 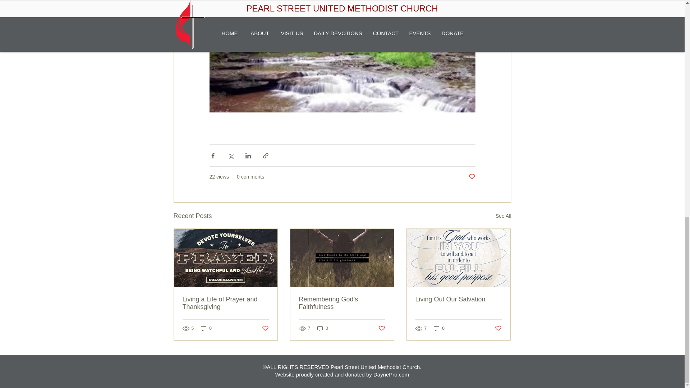 What do you see at coordinates (323, 328) in the screenshot?
I see `0` at bounding box center [323, 328].